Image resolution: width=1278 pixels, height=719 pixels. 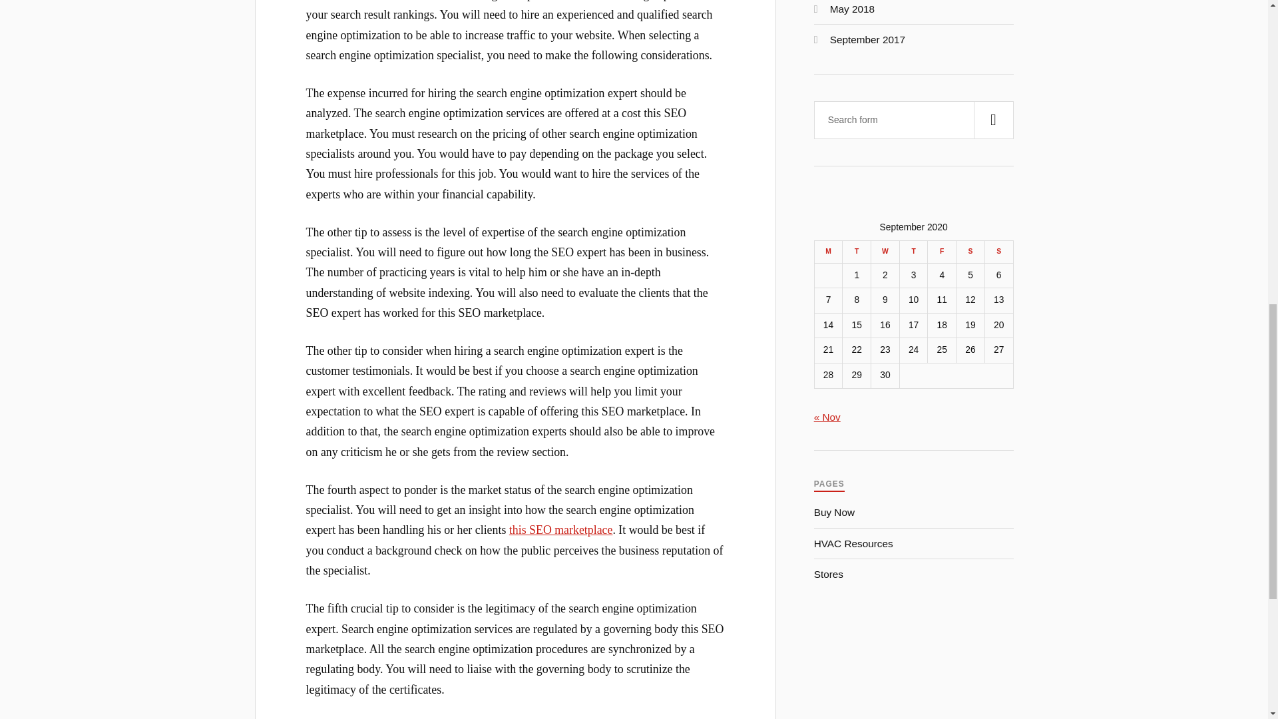 What do you see at coordinates (829, 574) in the screenshot?
I see `Stores` at bounding box center [829, 574].